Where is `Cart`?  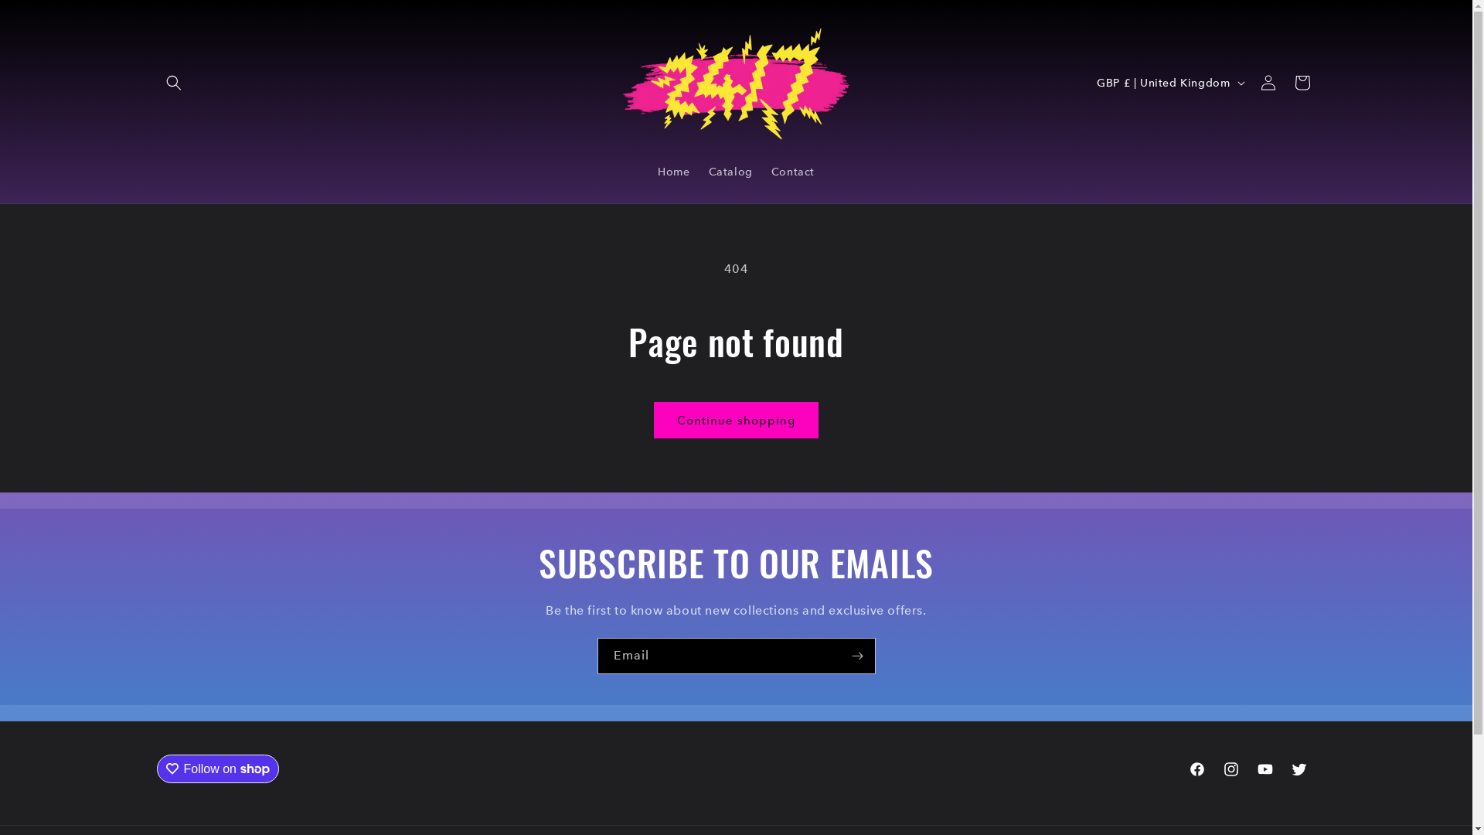
Cart is located at coordinates (1302, 83).